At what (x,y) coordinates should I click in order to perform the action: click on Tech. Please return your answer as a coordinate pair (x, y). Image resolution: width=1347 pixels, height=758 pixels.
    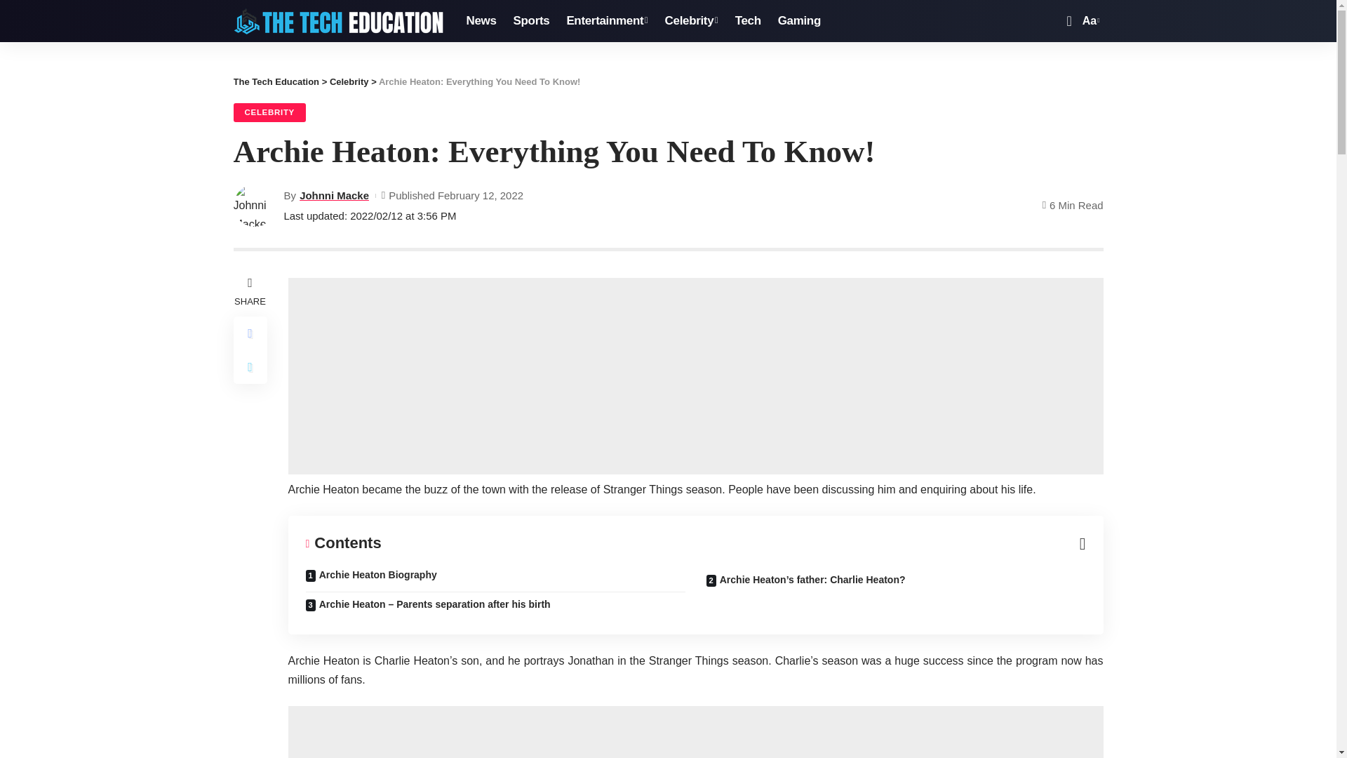
    Looking at the image, I should click on (748, 21).